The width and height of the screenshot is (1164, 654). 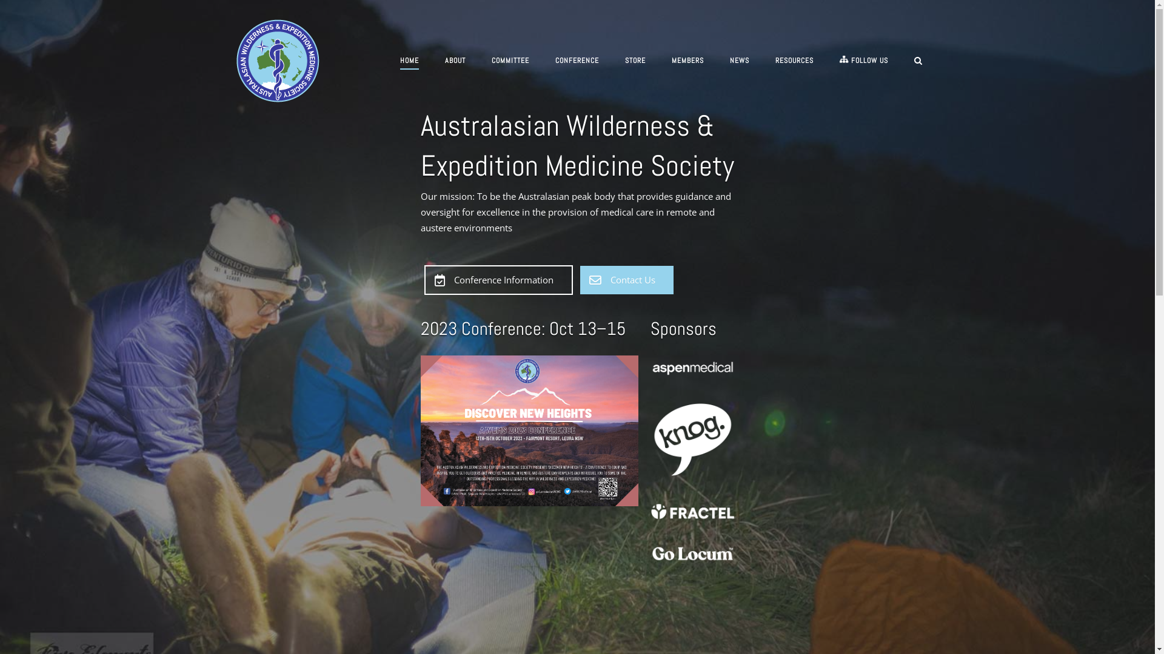 I want to click on Conference Information, so click(x=498, y=280).